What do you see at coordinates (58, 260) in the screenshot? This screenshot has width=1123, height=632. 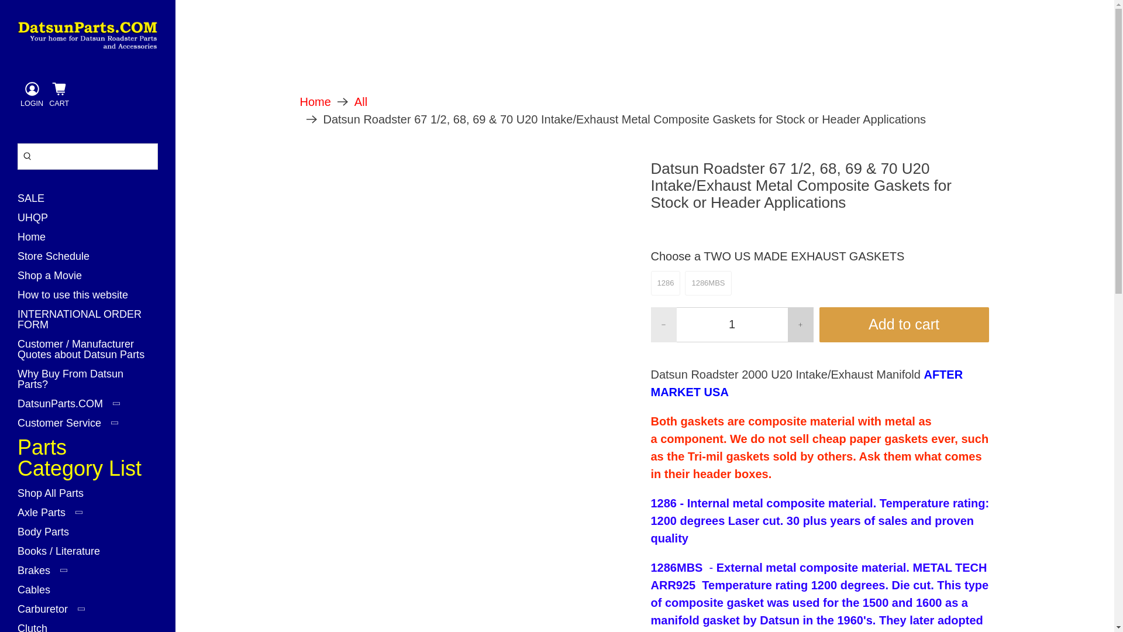 I see `Store Schedule` at bounding box center [58, 260].